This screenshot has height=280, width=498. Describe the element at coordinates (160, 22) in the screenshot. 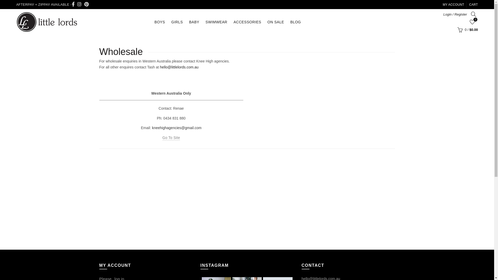

I see `BOYS` at that location.